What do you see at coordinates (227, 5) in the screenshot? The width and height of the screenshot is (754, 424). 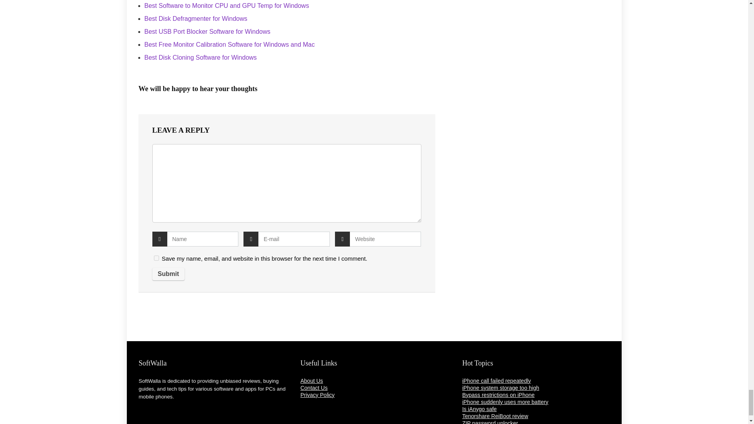 I see `Best Software to Monitor CPU and GPU Temp for Windows` at bounding box center [227, 5].